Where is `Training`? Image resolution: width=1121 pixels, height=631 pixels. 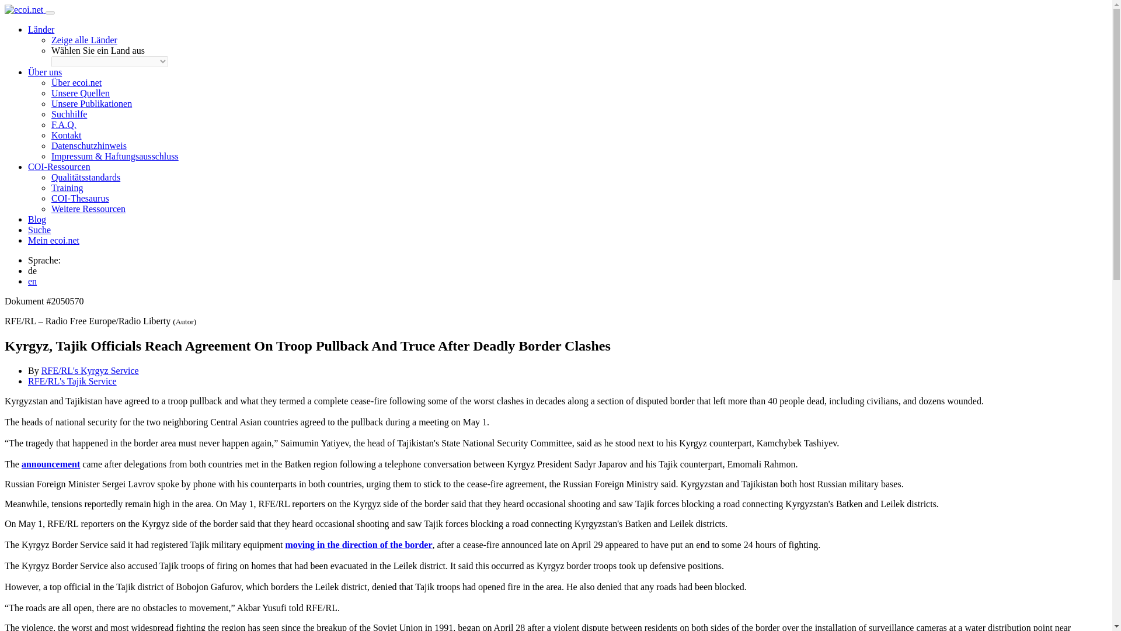 Training is located at coordinates (67, 188).